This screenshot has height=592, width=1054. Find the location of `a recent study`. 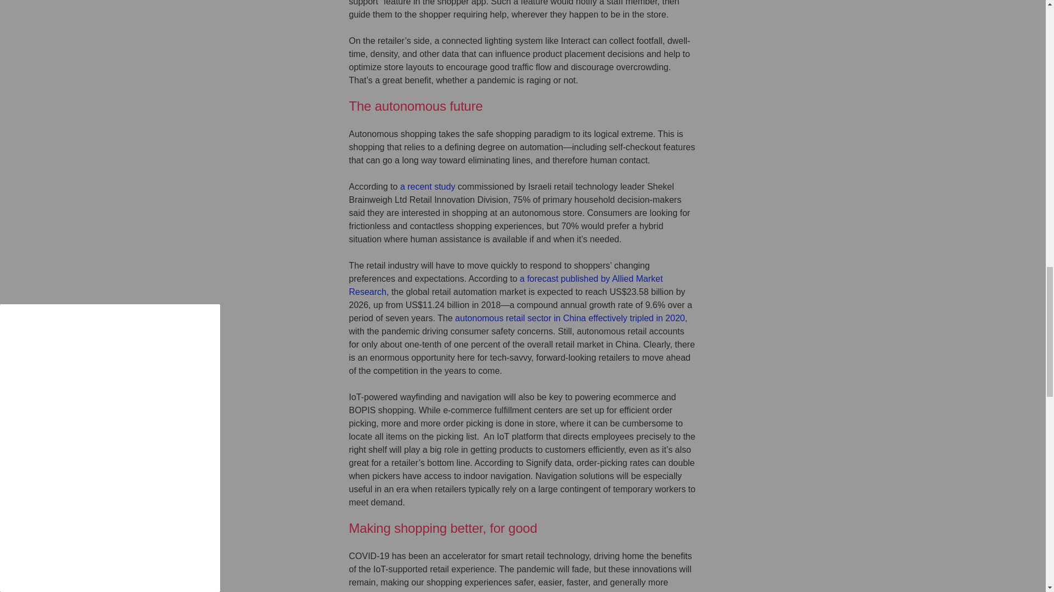

a recent study is located at coordinates (428, 186).